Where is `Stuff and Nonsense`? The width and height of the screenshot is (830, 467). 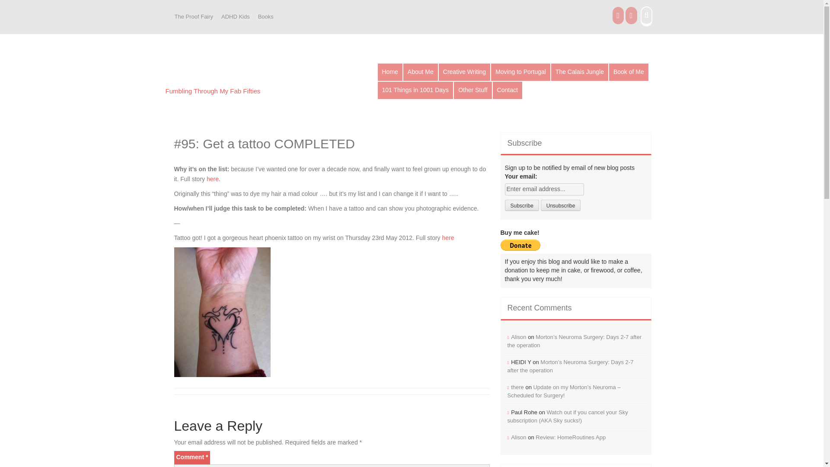
Stuff and Nonsense is located at coordinates (233, 75).